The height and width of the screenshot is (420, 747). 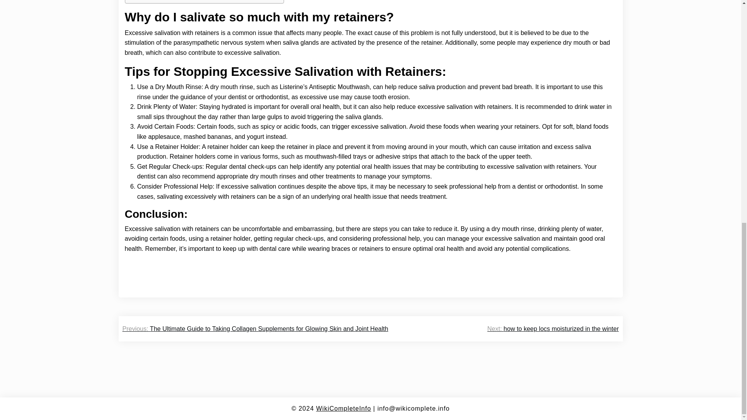 I want to click on Next: how to keep locs moisturized in the winter, so click(x=553, y=329).